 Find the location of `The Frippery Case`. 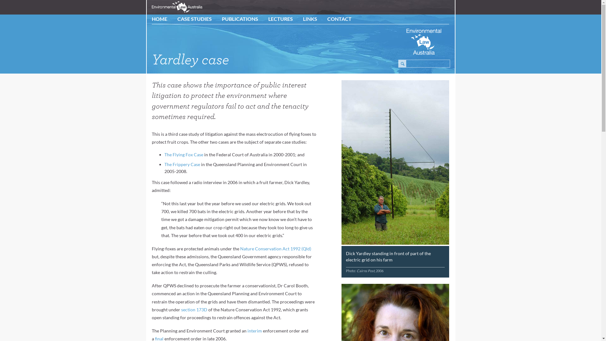

The Frippery Case is located at coordinates (182, 164).